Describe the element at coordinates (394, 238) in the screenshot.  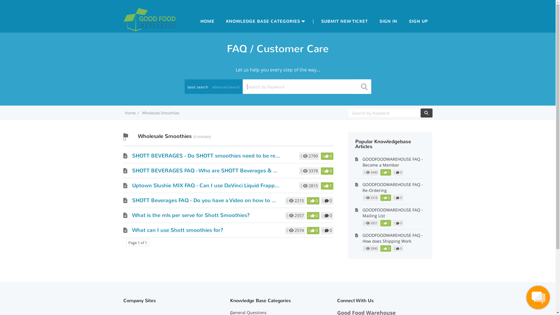
I see `GOODFOODWAREHOUSE FAQ - How does Shipping Work` at that location.